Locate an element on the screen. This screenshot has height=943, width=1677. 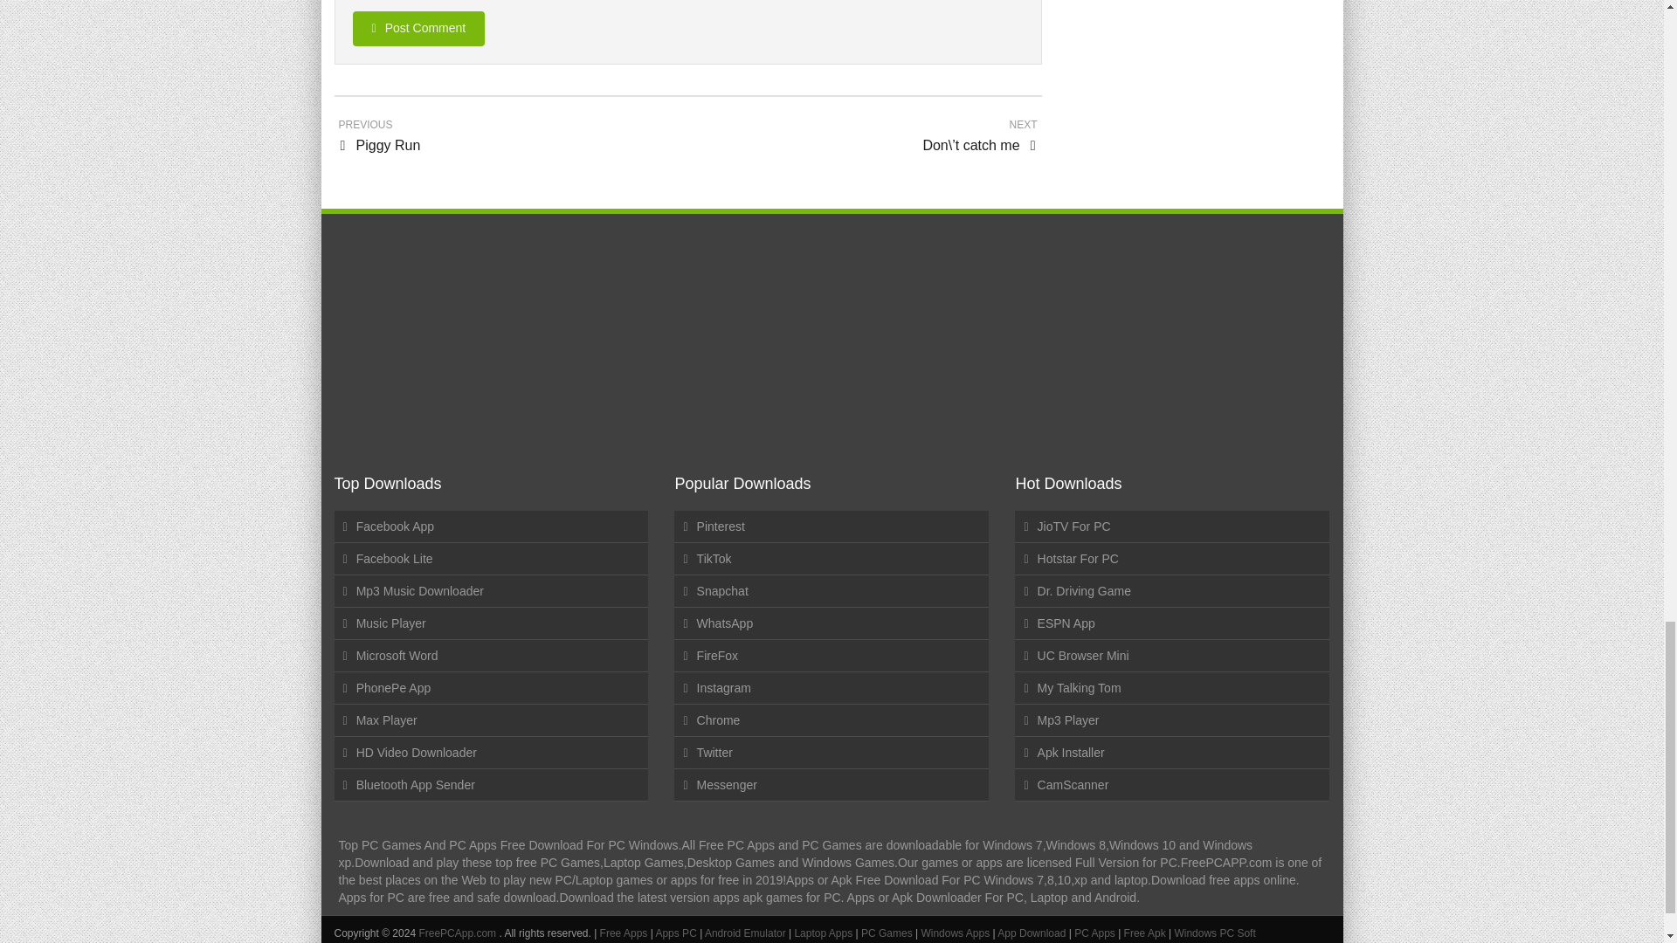
PC Games is located at coordinates (888, 933).